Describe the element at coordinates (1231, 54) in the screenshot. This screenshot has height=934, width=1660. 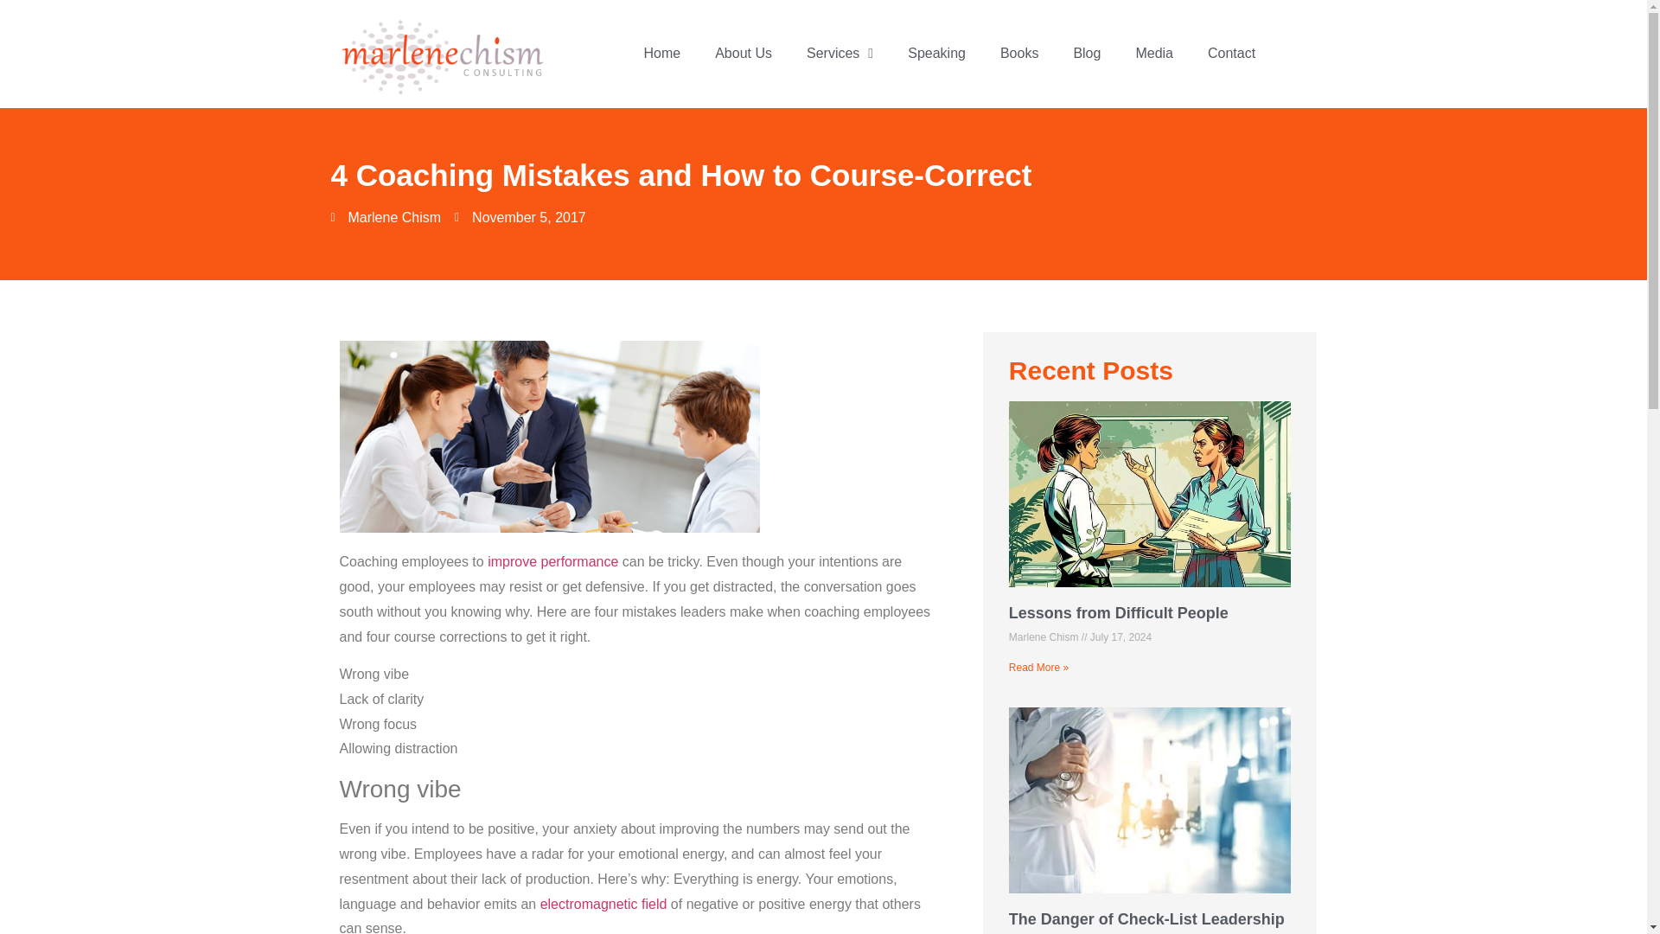
I see `Contact` at that location.